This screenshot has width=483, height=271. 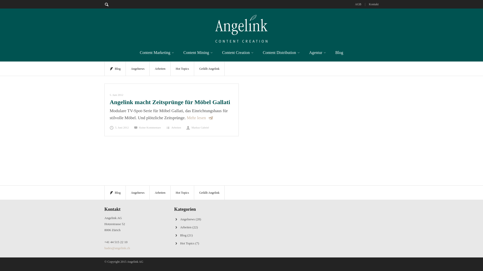 What do you see at coordinates (318, 53) in the screenshot?
I see `Agentur` at bounding box center [318, 53].